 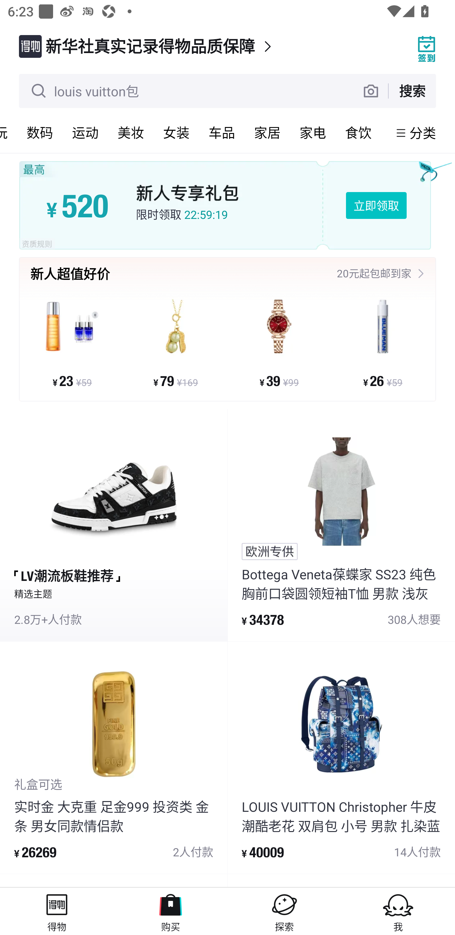 What do you see at coordinates (279, 342) in the screenshot?
I see `¥ 39 ¥99` at bounding box center [279, 342].